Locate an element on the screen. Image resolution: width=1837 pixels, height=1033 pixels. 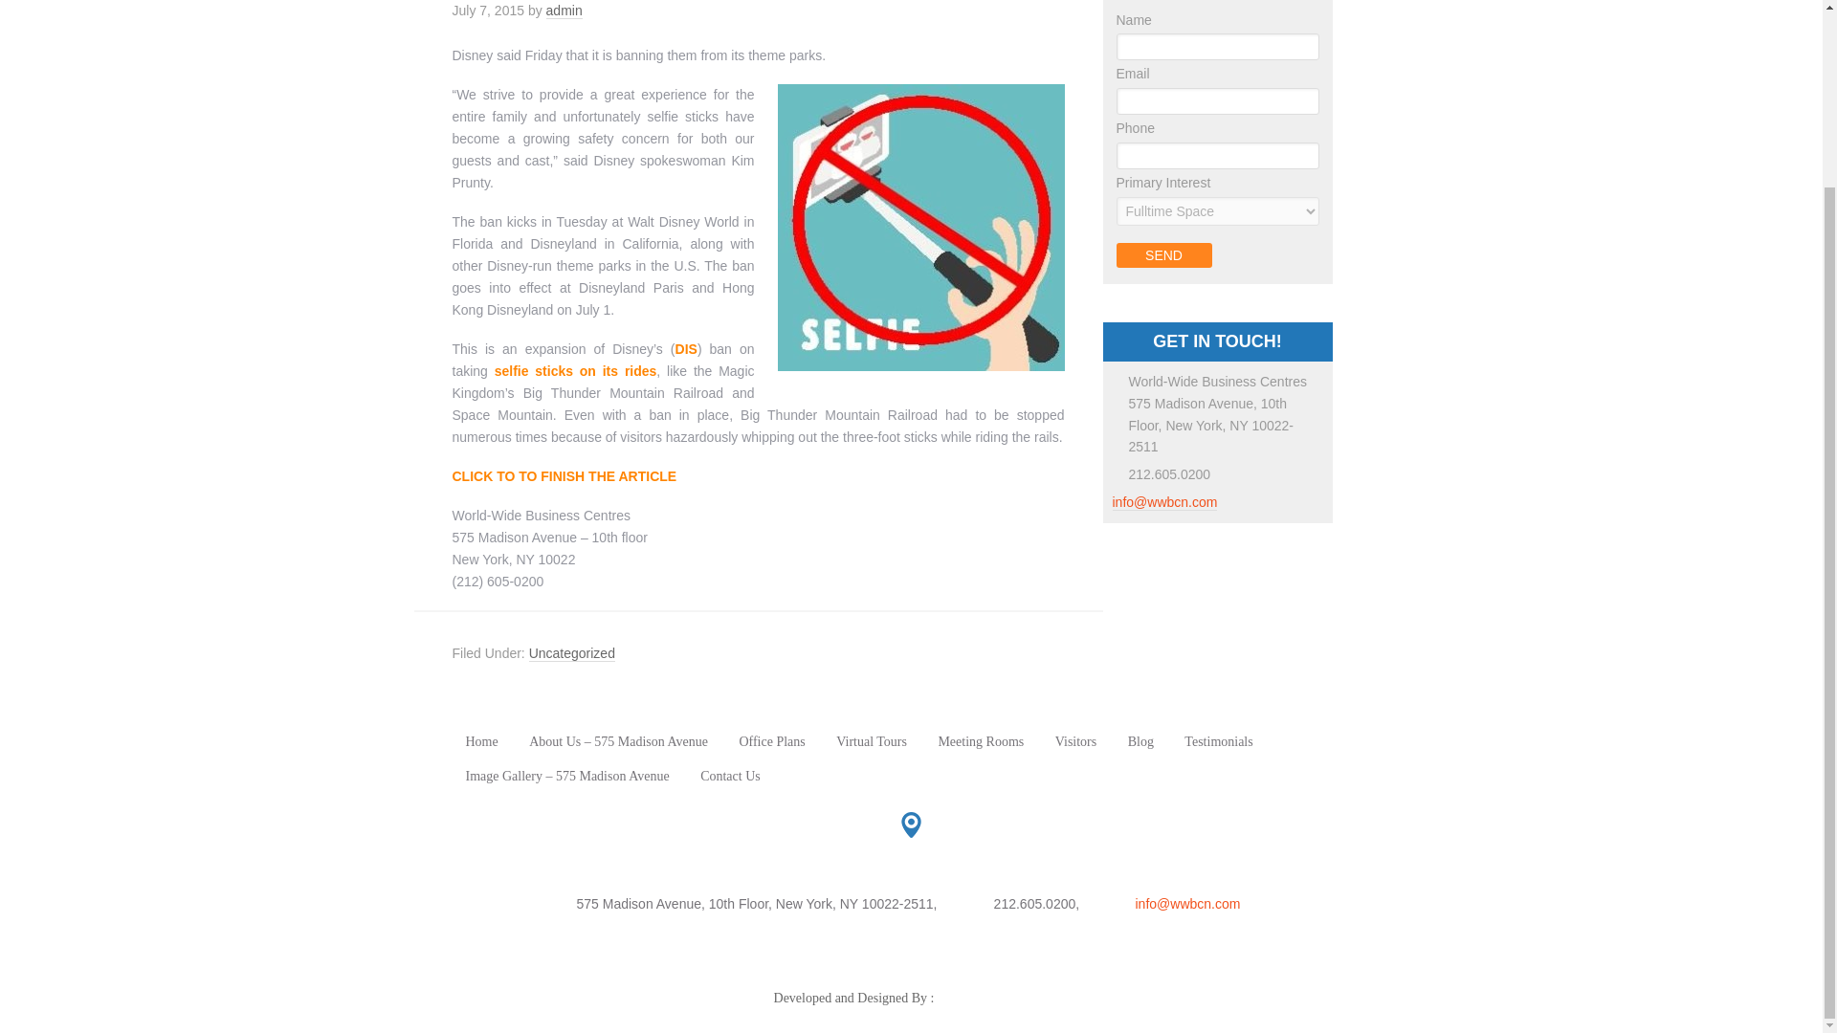
Uncategorized is located at coordinates (572, 654).